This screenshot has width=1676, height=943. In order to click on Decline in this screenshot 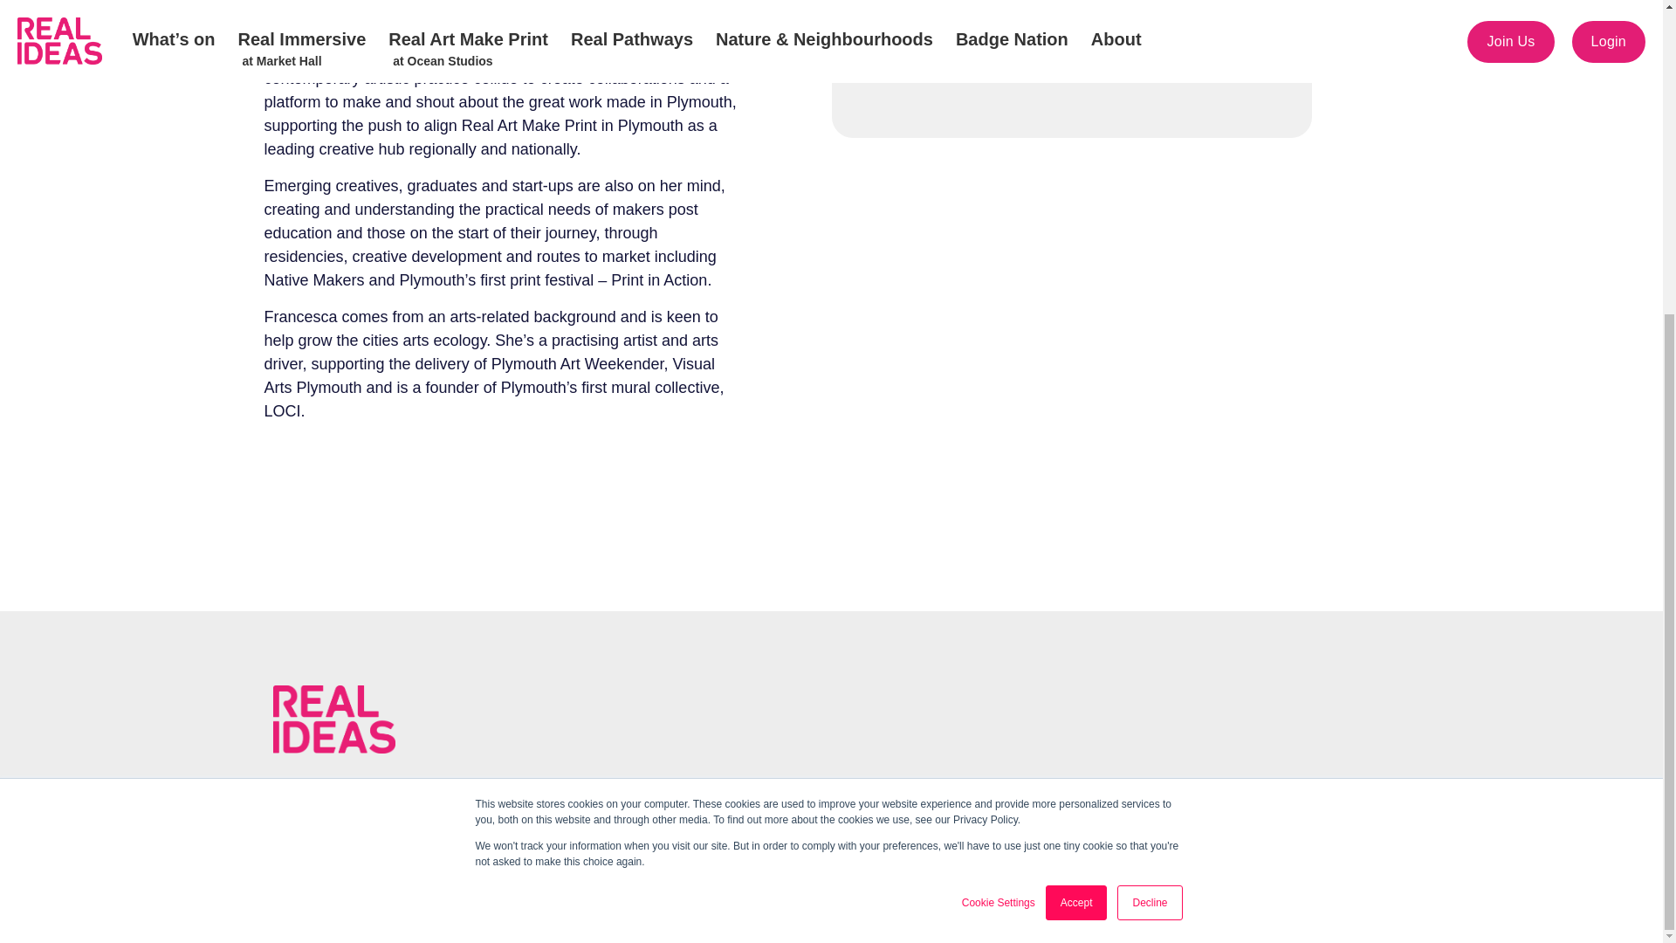, I will do `click(1149, 440)`.